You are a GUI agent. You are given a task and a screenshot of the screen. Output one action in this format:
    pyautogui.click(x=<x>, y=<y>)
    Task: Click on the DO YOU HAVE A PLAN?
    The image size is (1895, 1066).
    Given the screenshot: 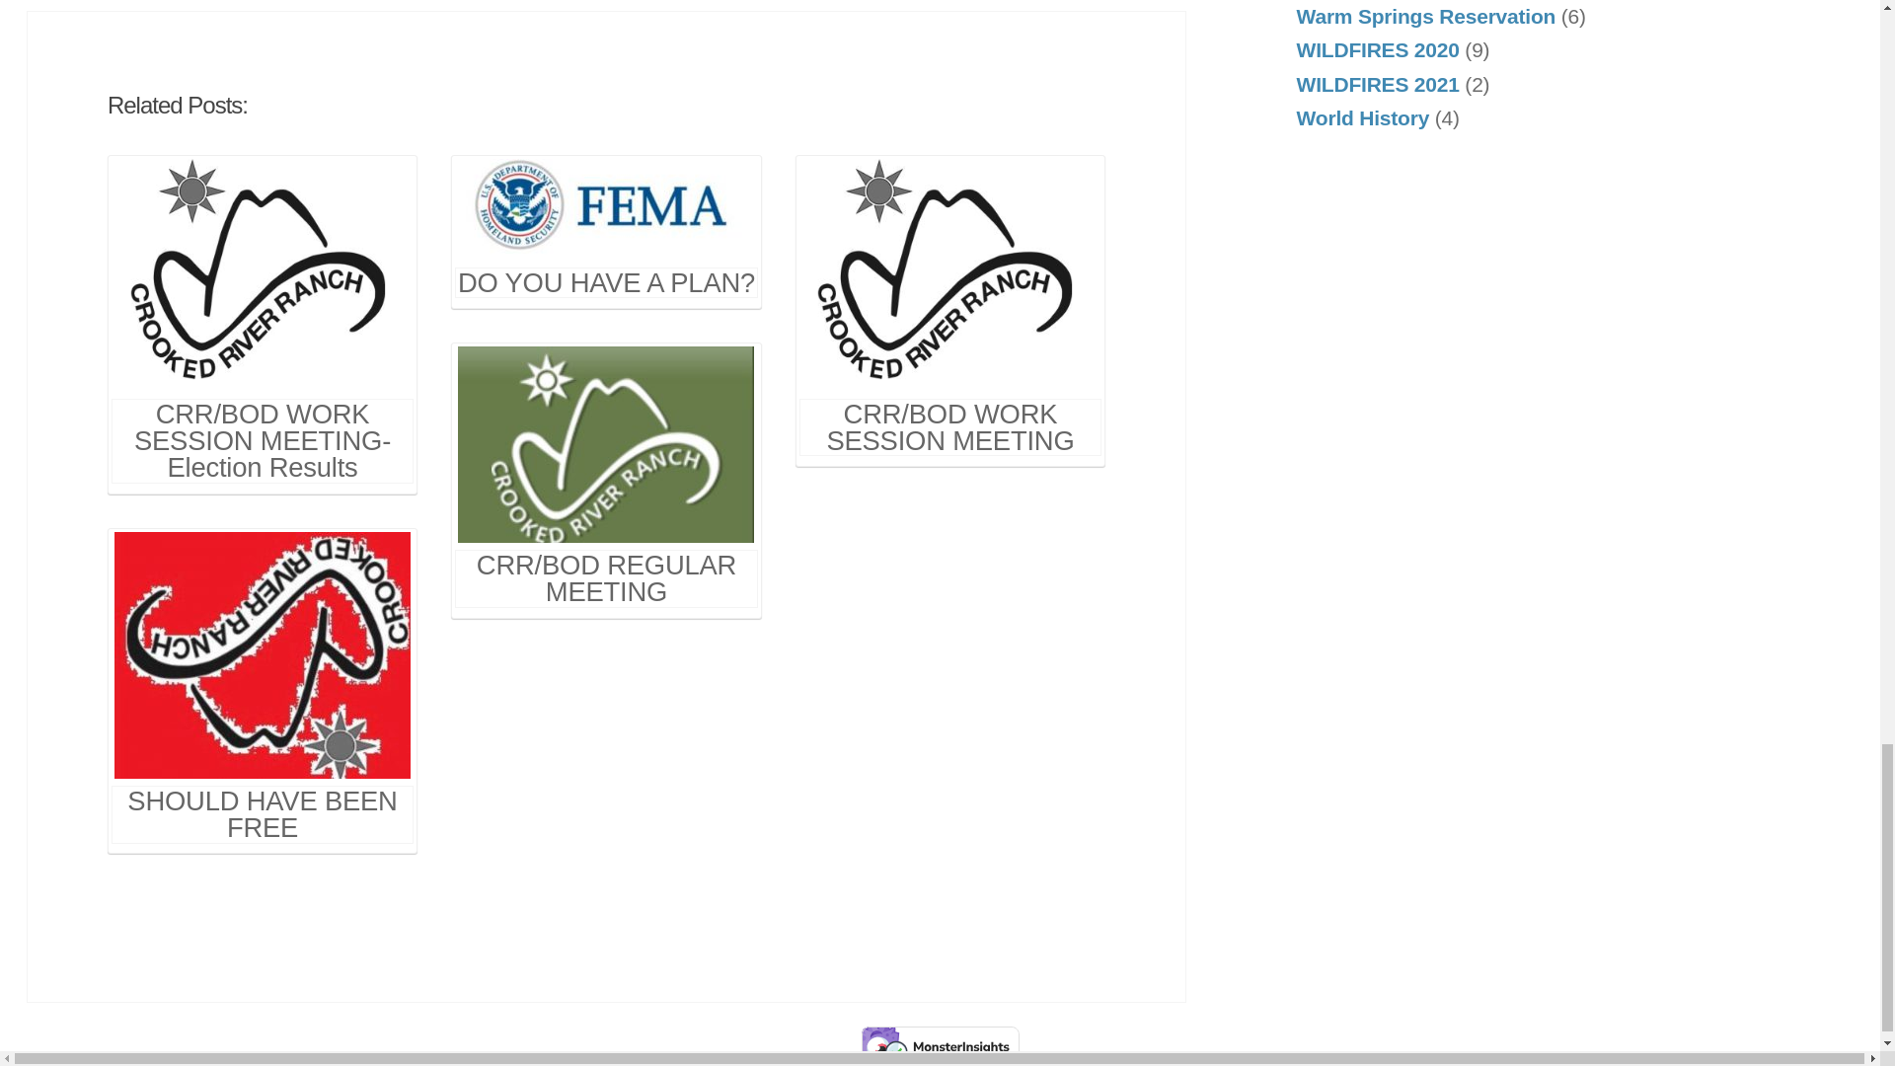 What is the action you would take?
    pyautogui.click(x=605, y=246)
    